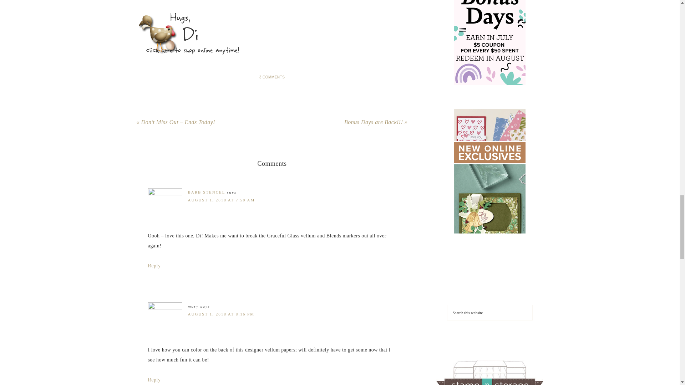 Image resolution: width=685 pixels, height=385 pixels. What do you see at coordinates (206, 192) in the screenshot?
I see `BARB STENCEL` at bounding box center [206, 192].